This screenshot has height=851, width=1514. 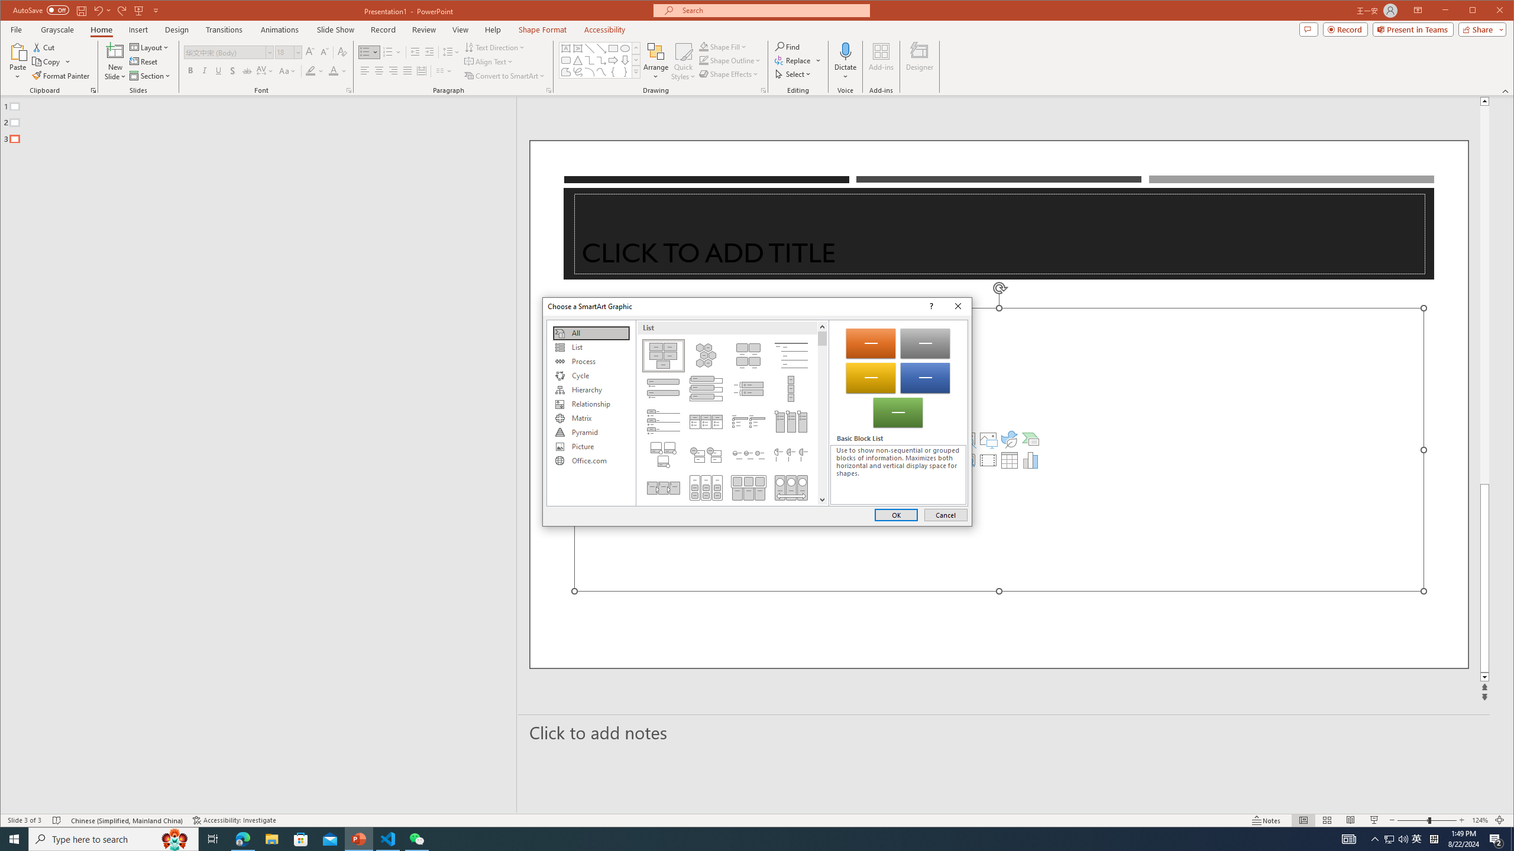 I want to click on Matrix, so click(x=591, y=418).